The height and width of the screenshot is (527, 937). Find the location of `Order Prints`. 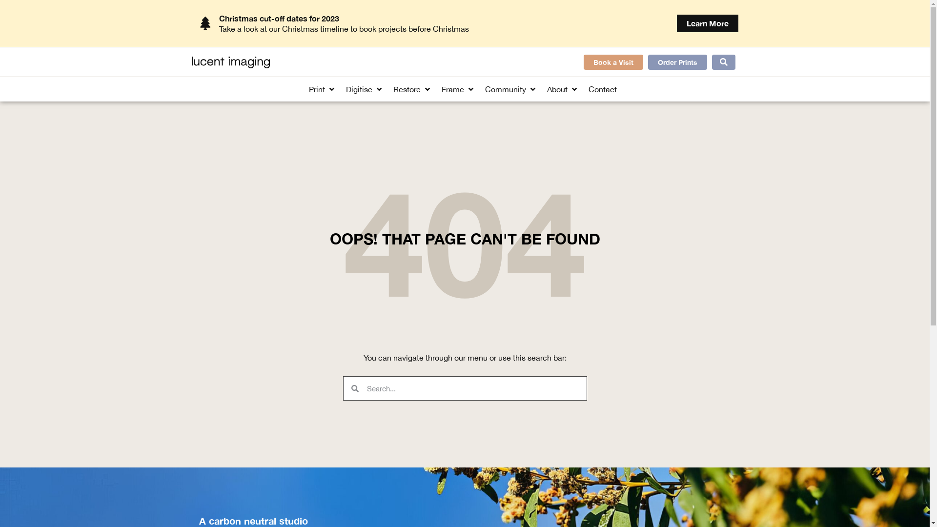

Order Prints is located at coordinates (677, 62).